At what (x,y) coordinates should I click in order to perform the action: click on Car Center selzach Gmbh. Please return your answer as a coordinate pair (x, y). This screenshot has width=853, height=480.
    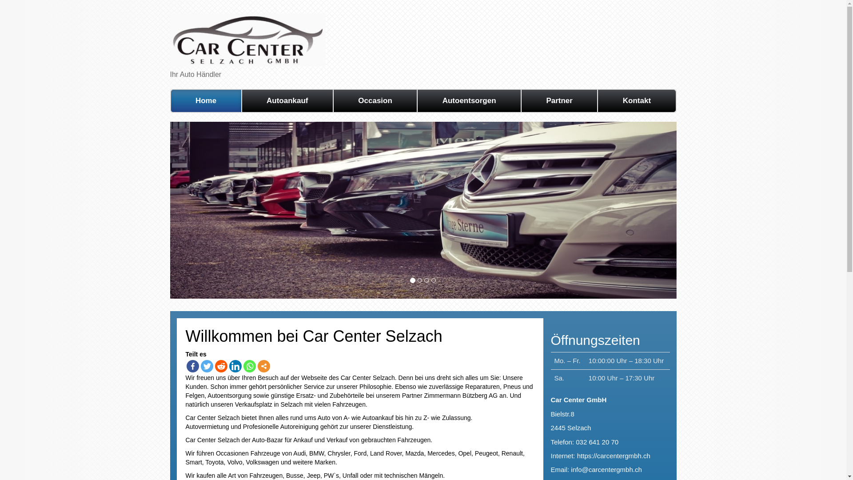
    Looking at the image, I should click on (247, 40).